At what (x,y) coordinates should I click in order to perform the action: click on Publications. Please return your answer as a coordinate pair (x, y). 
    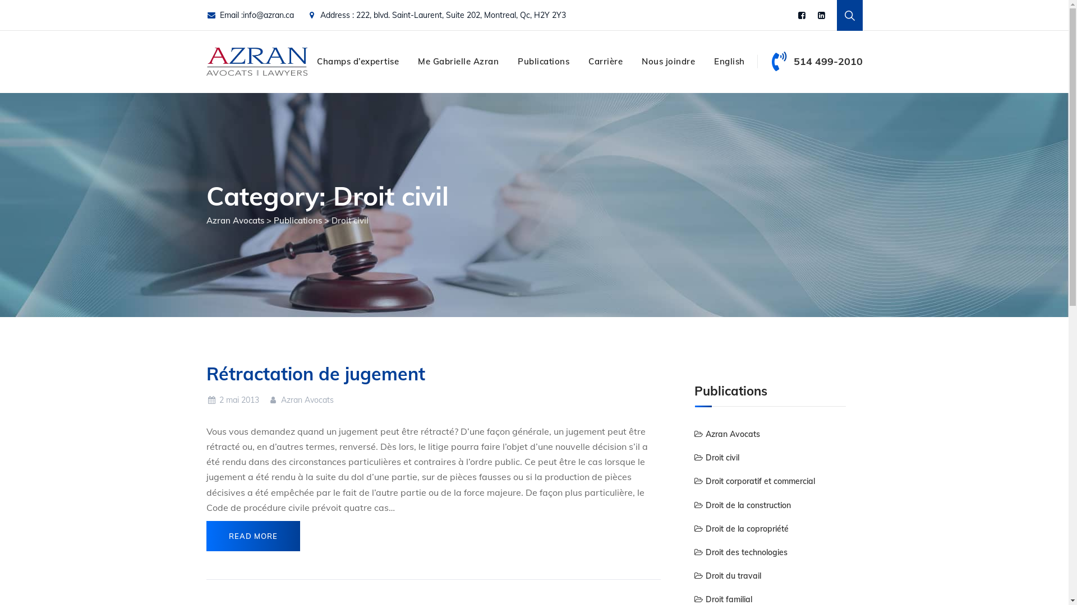
    Looking at the image, I should click on (544, 62).